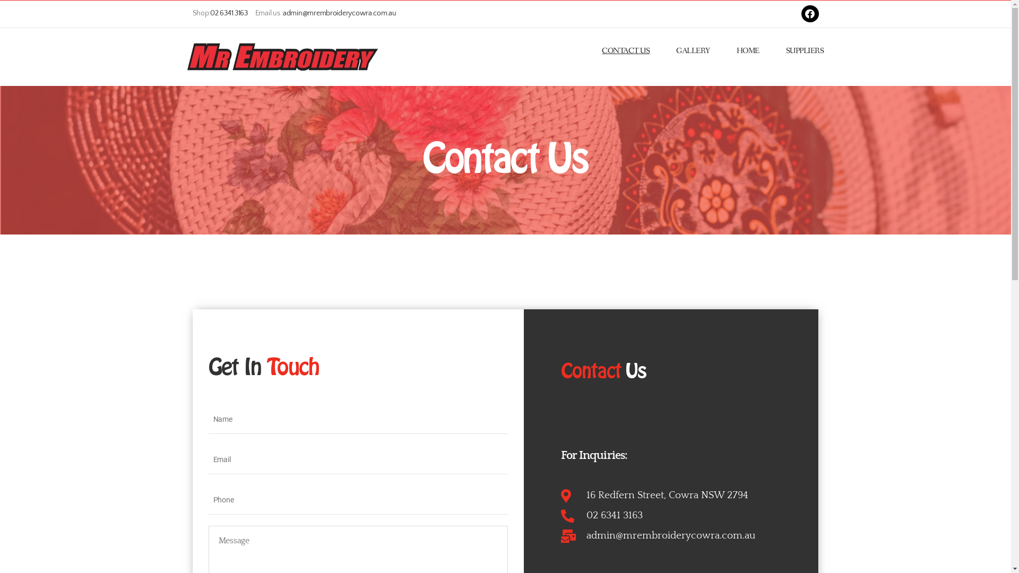 This screenshot has height=573, width=1019. What do you see at coordinates (229, 13) in the screenshot?
I see `02 6341 3163` at bounding box center [229, 13].